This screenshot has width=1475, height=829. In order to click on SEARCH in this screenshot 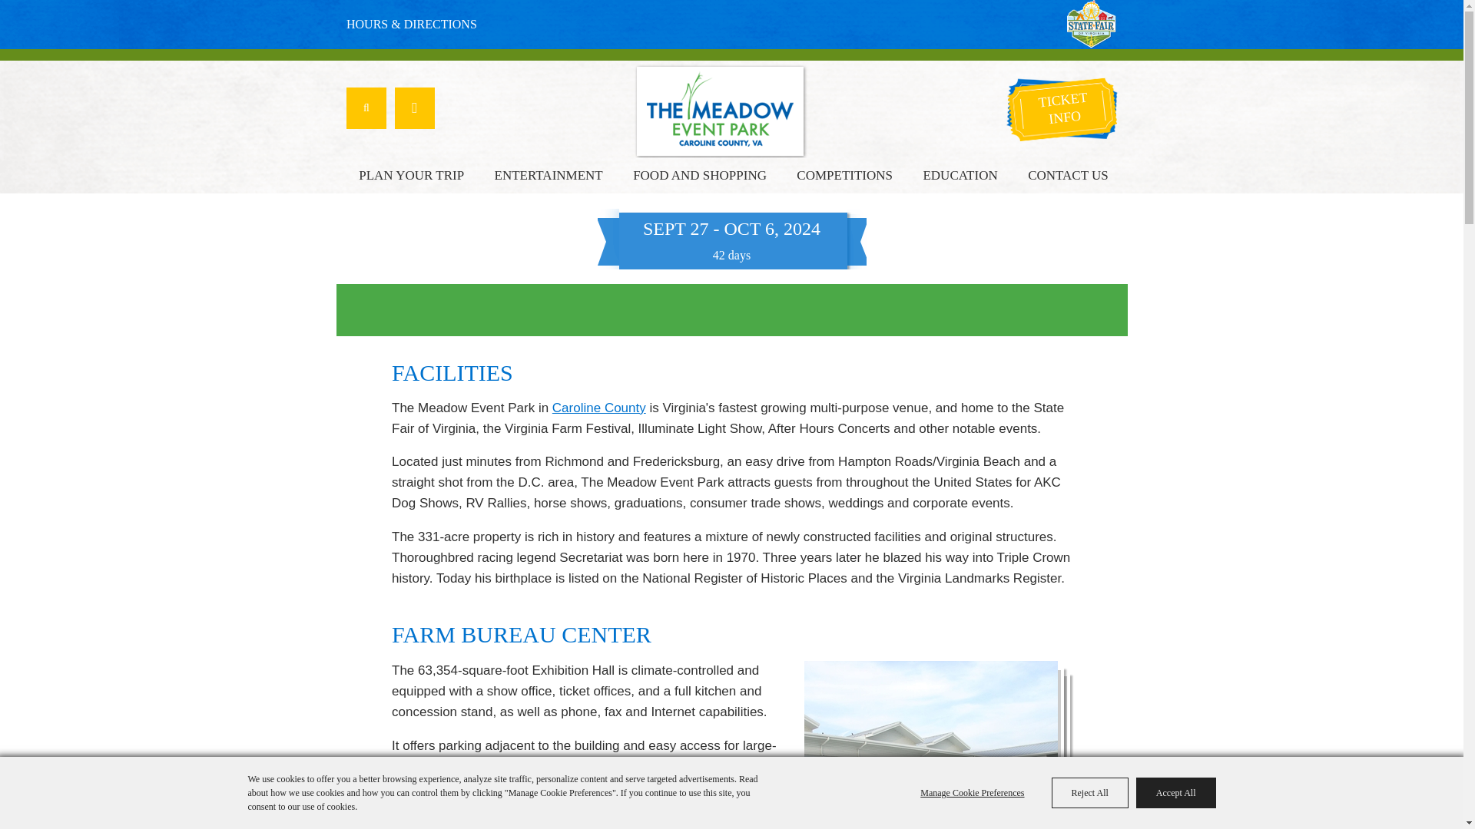, I will do `click(366, 108)`.